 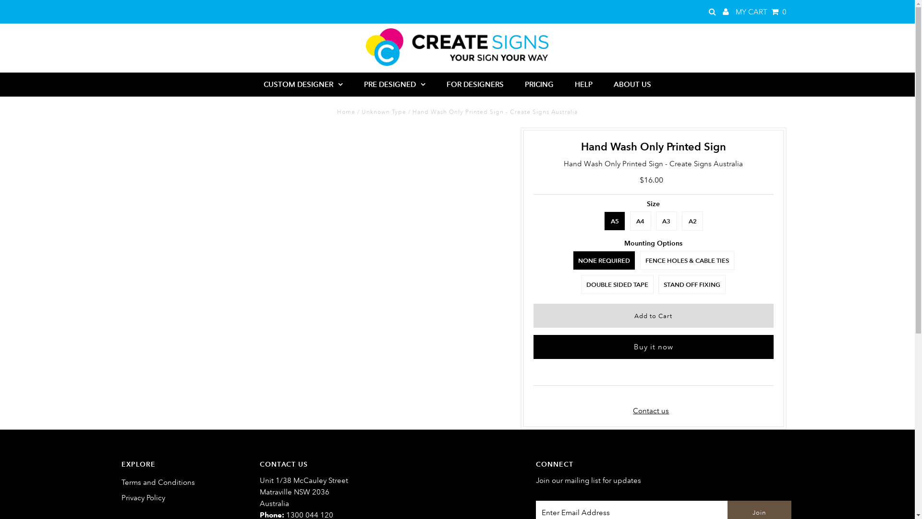 I want to click on Buy it now, so click(x=654, y=347).